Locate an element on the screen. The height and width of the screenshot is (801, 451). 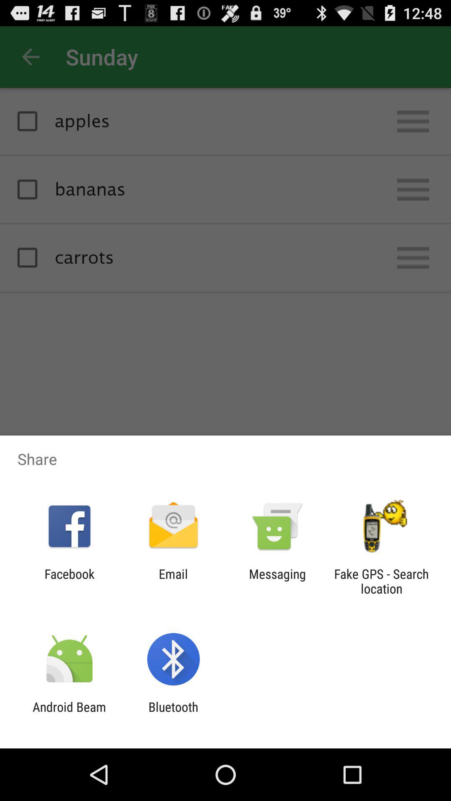
choose the icon at the bottom right corner is located at coordinates (381, 581).